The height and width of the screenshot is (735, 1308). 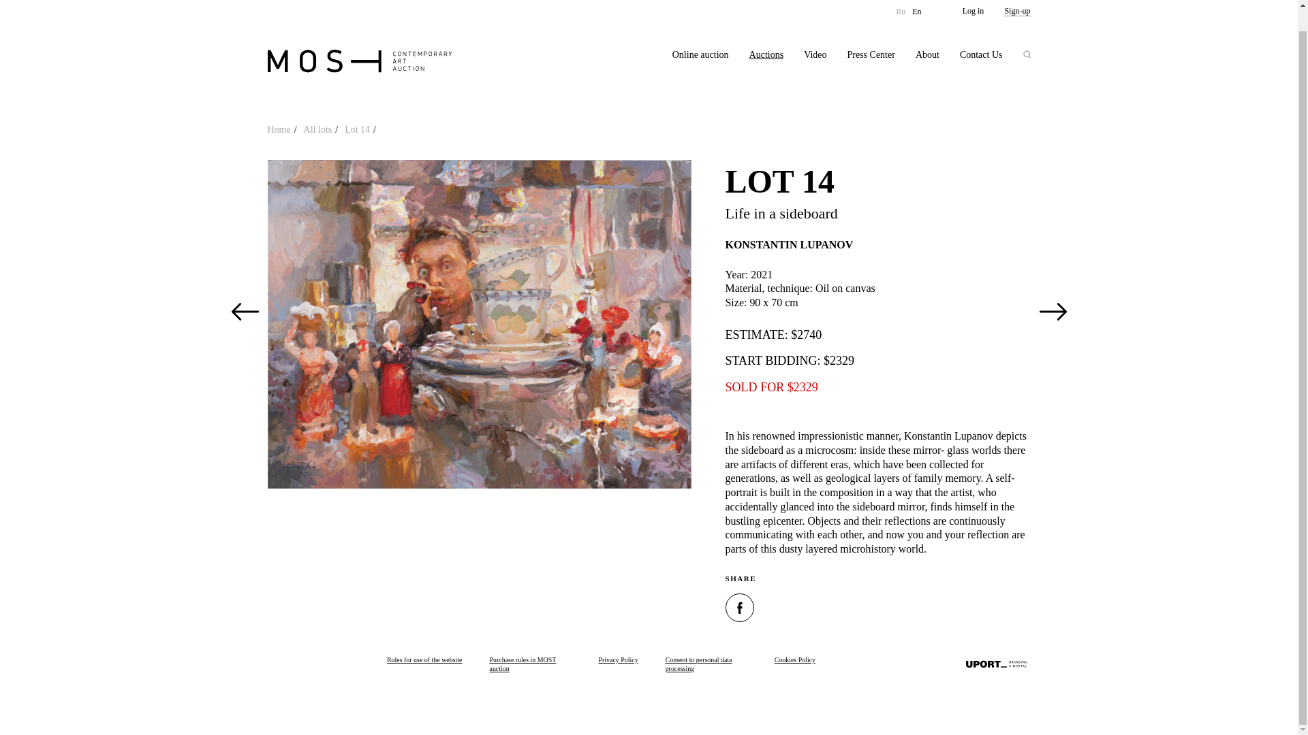 What do you see at coordinates (360, 129) in the screenshot?
I see `Lot 14` at bounding box center [360, 129].